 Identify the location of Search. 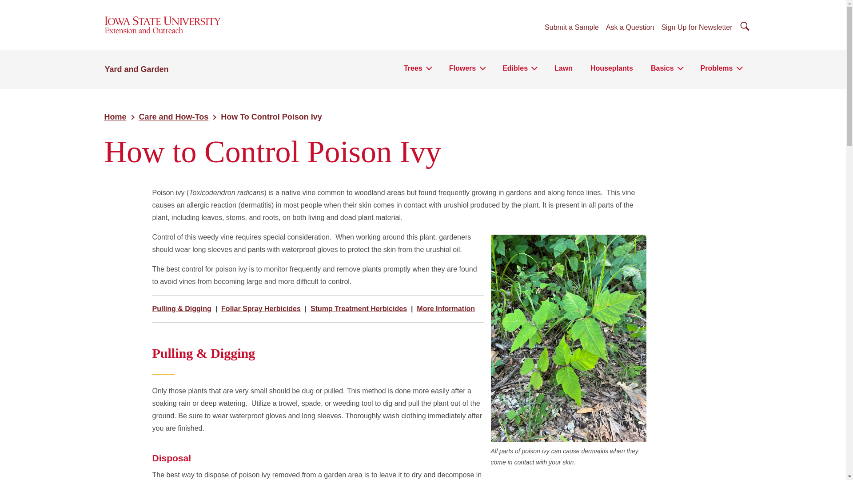
(8, 8).